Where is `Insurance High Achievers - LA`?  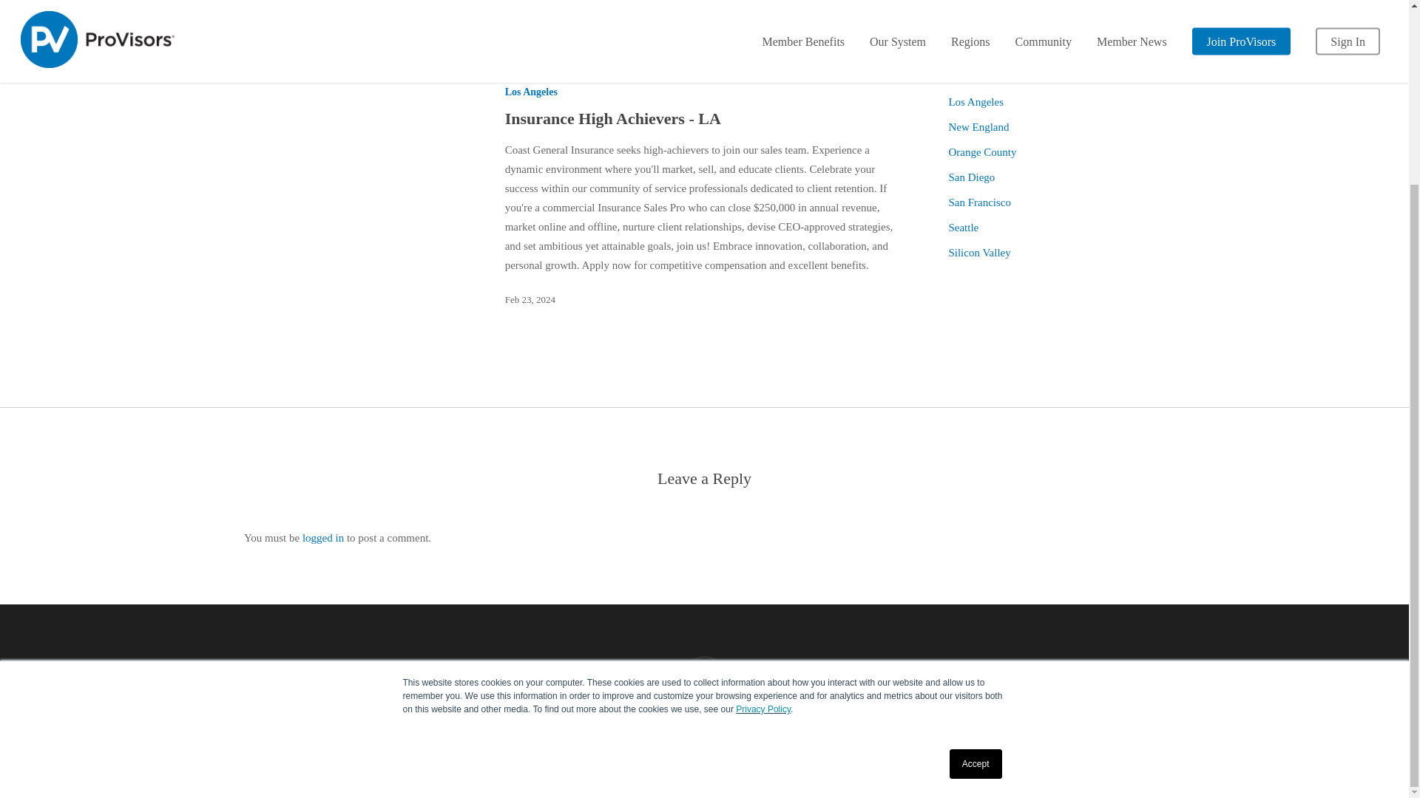 Insurance High Achievers - LA is located at coordinates (613, 118).